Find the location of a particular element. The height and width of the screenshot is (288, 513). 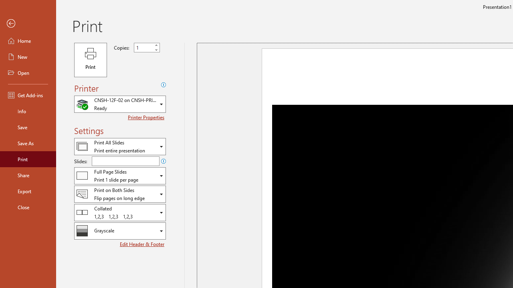

Copies is located at coordinates (147, 48).